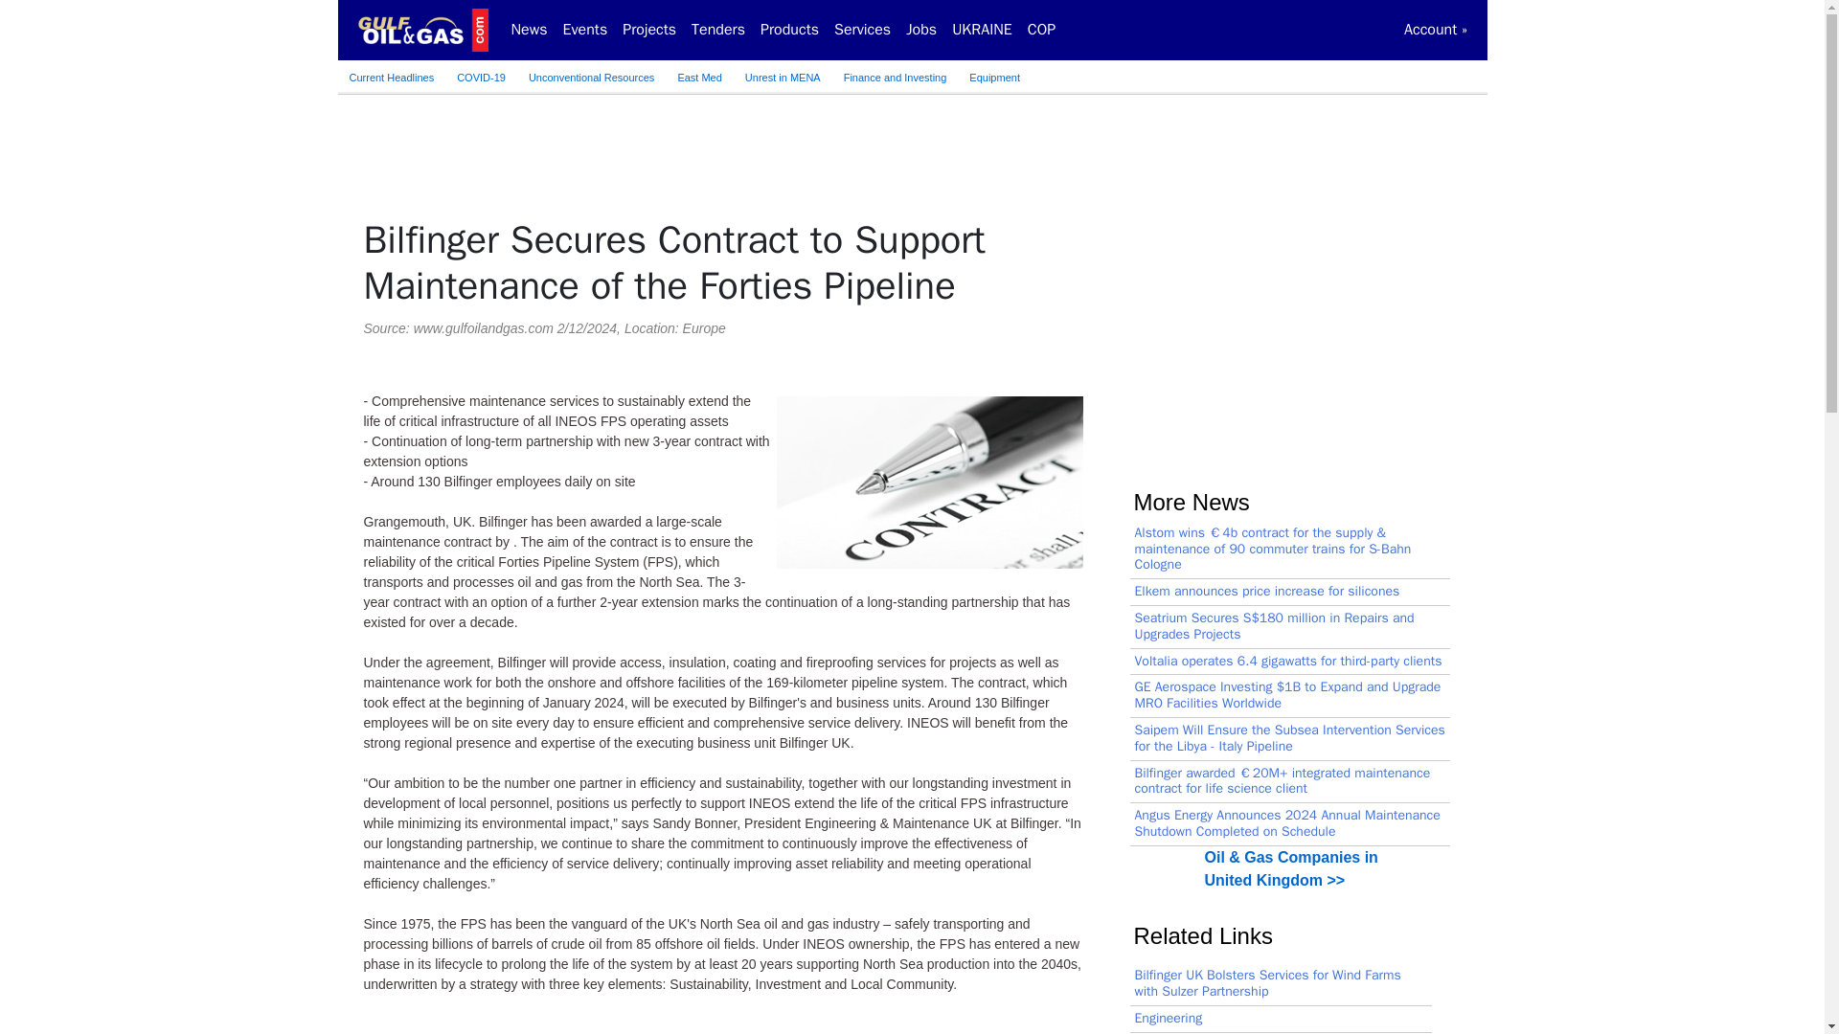 The width and height of the screenshot is (1839, 1034). What do you see at coordinates (699, 77) in the screenshot?
I see `East Mediterranean` at bounding box center [699, 77].